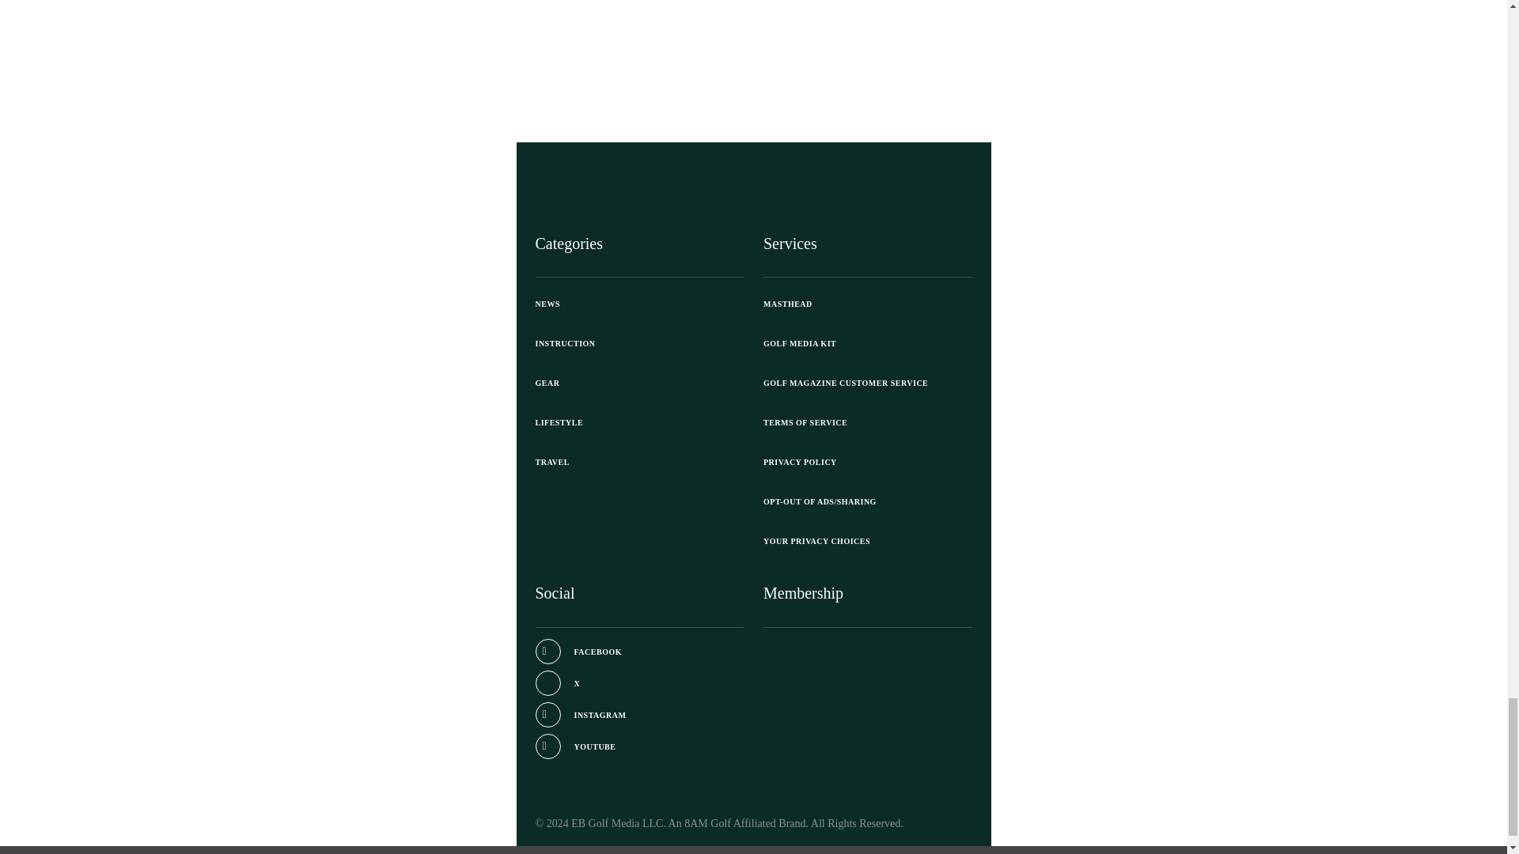 Image resolution: width=1519 pixels, height=854 pixels. I want to click on PRIVACY POLICY, so click(867, 462).